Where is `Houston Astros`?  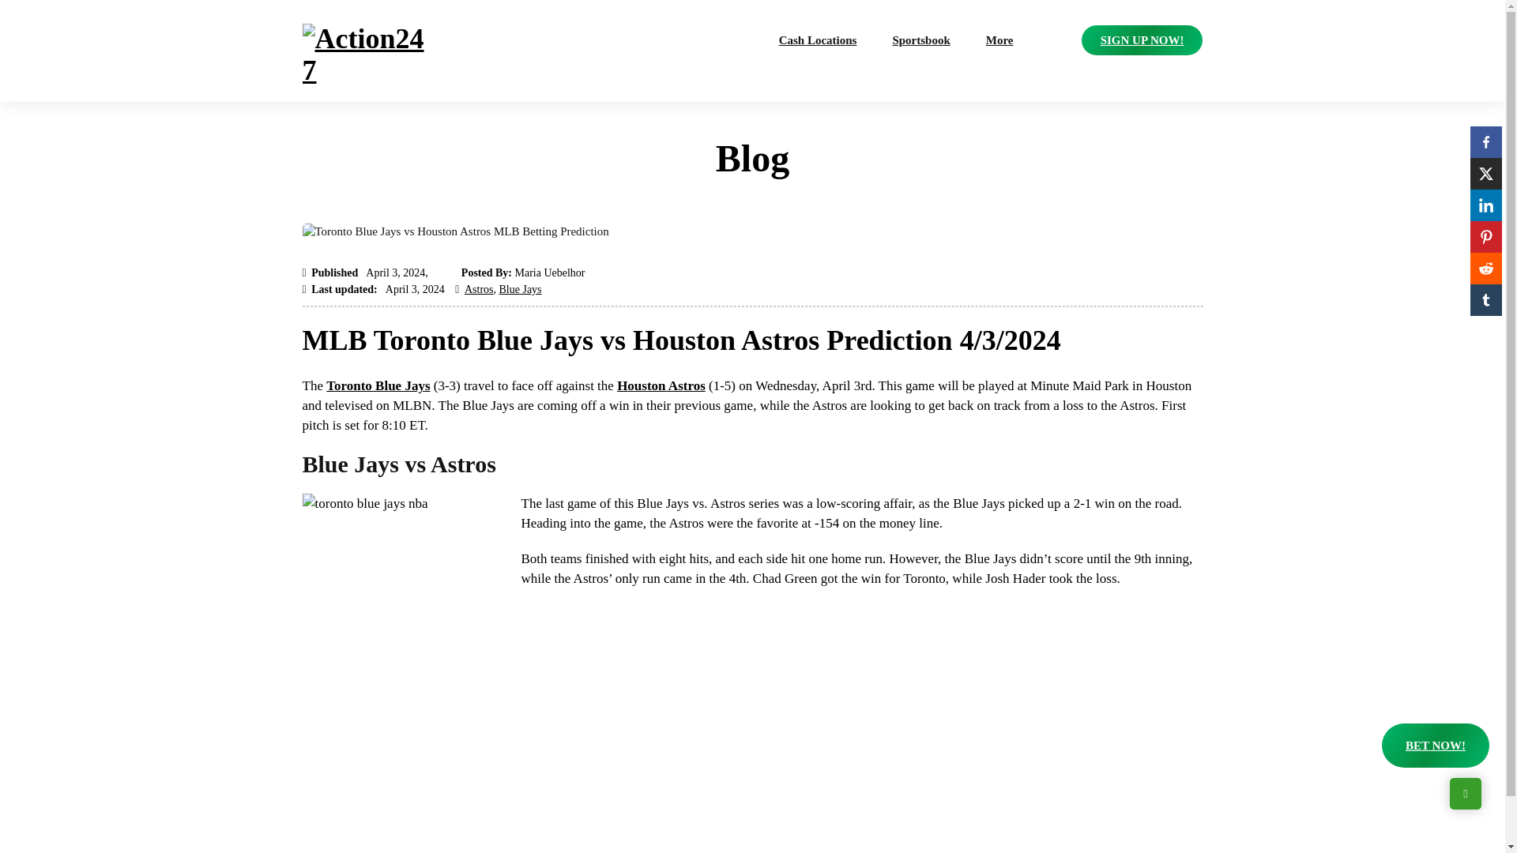 Houston Astros is located at coordinates (661, 385).